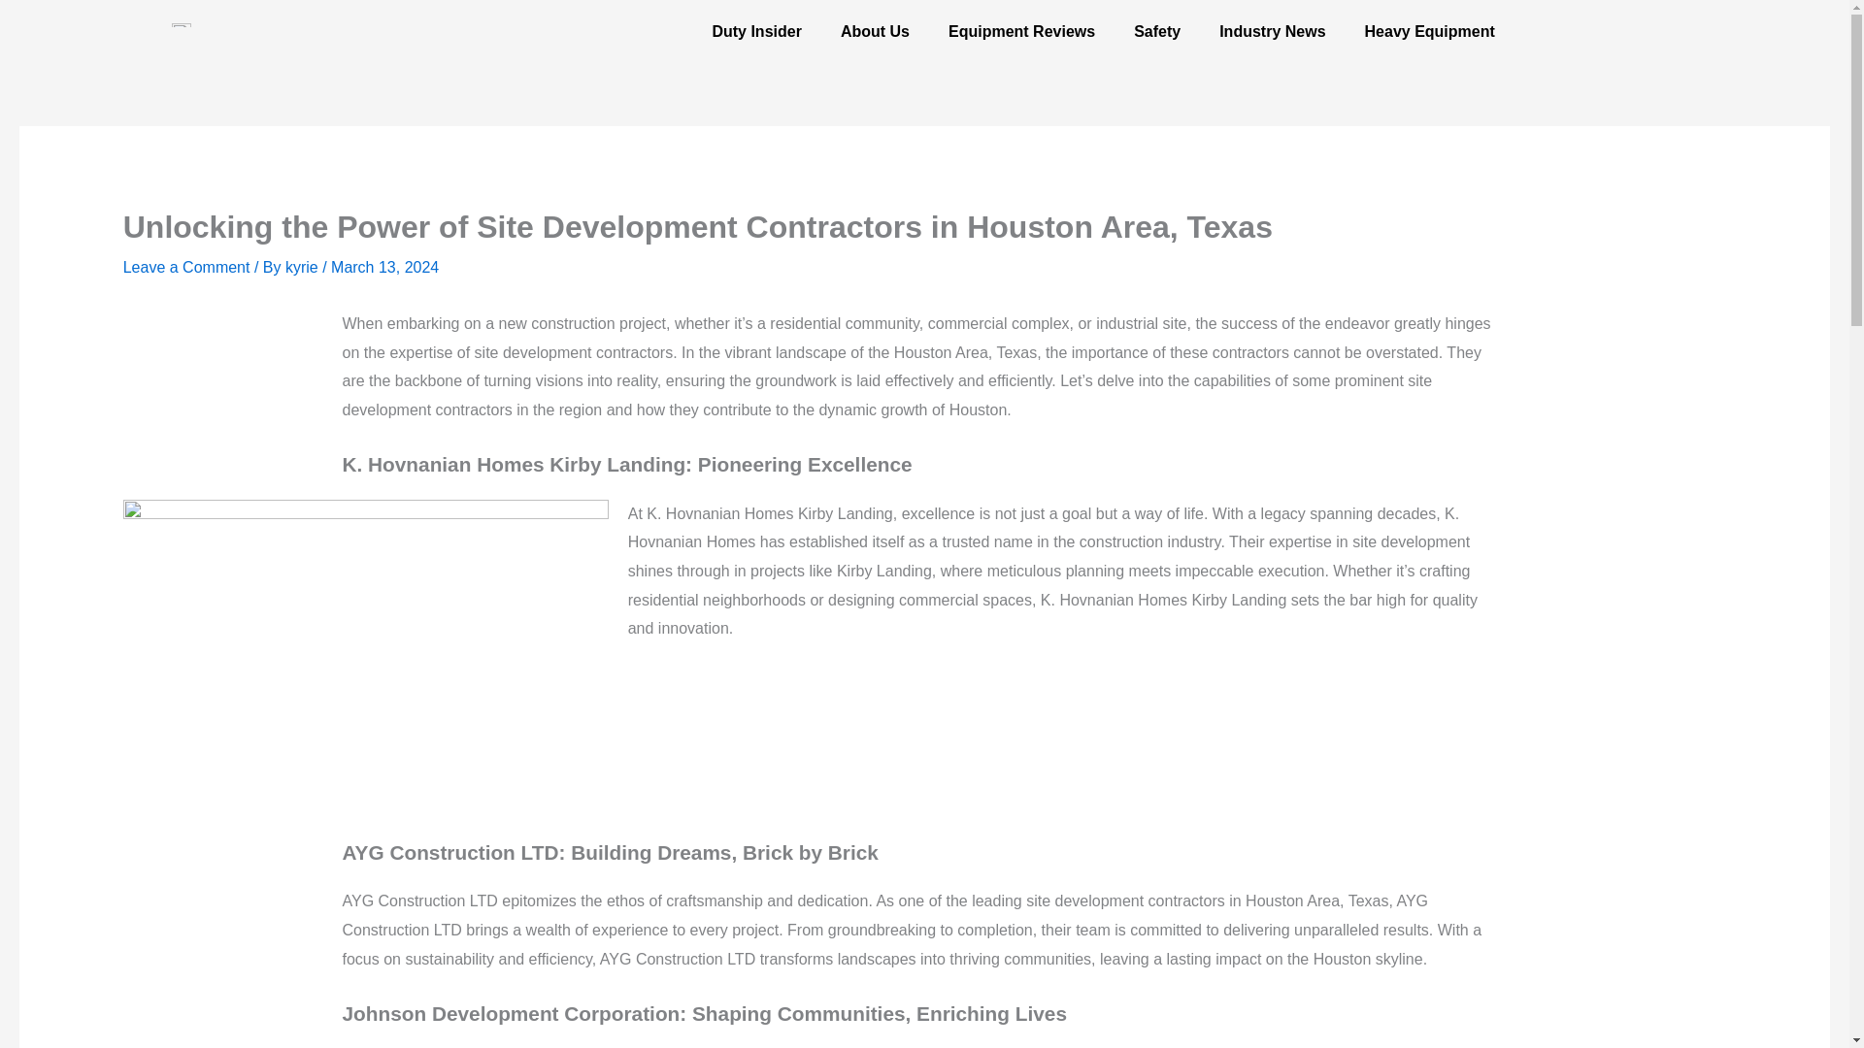  What do you see at coordinates (755, 31) in the screenshot?
I see `Duty Insider` at bounding box center [755, 31].